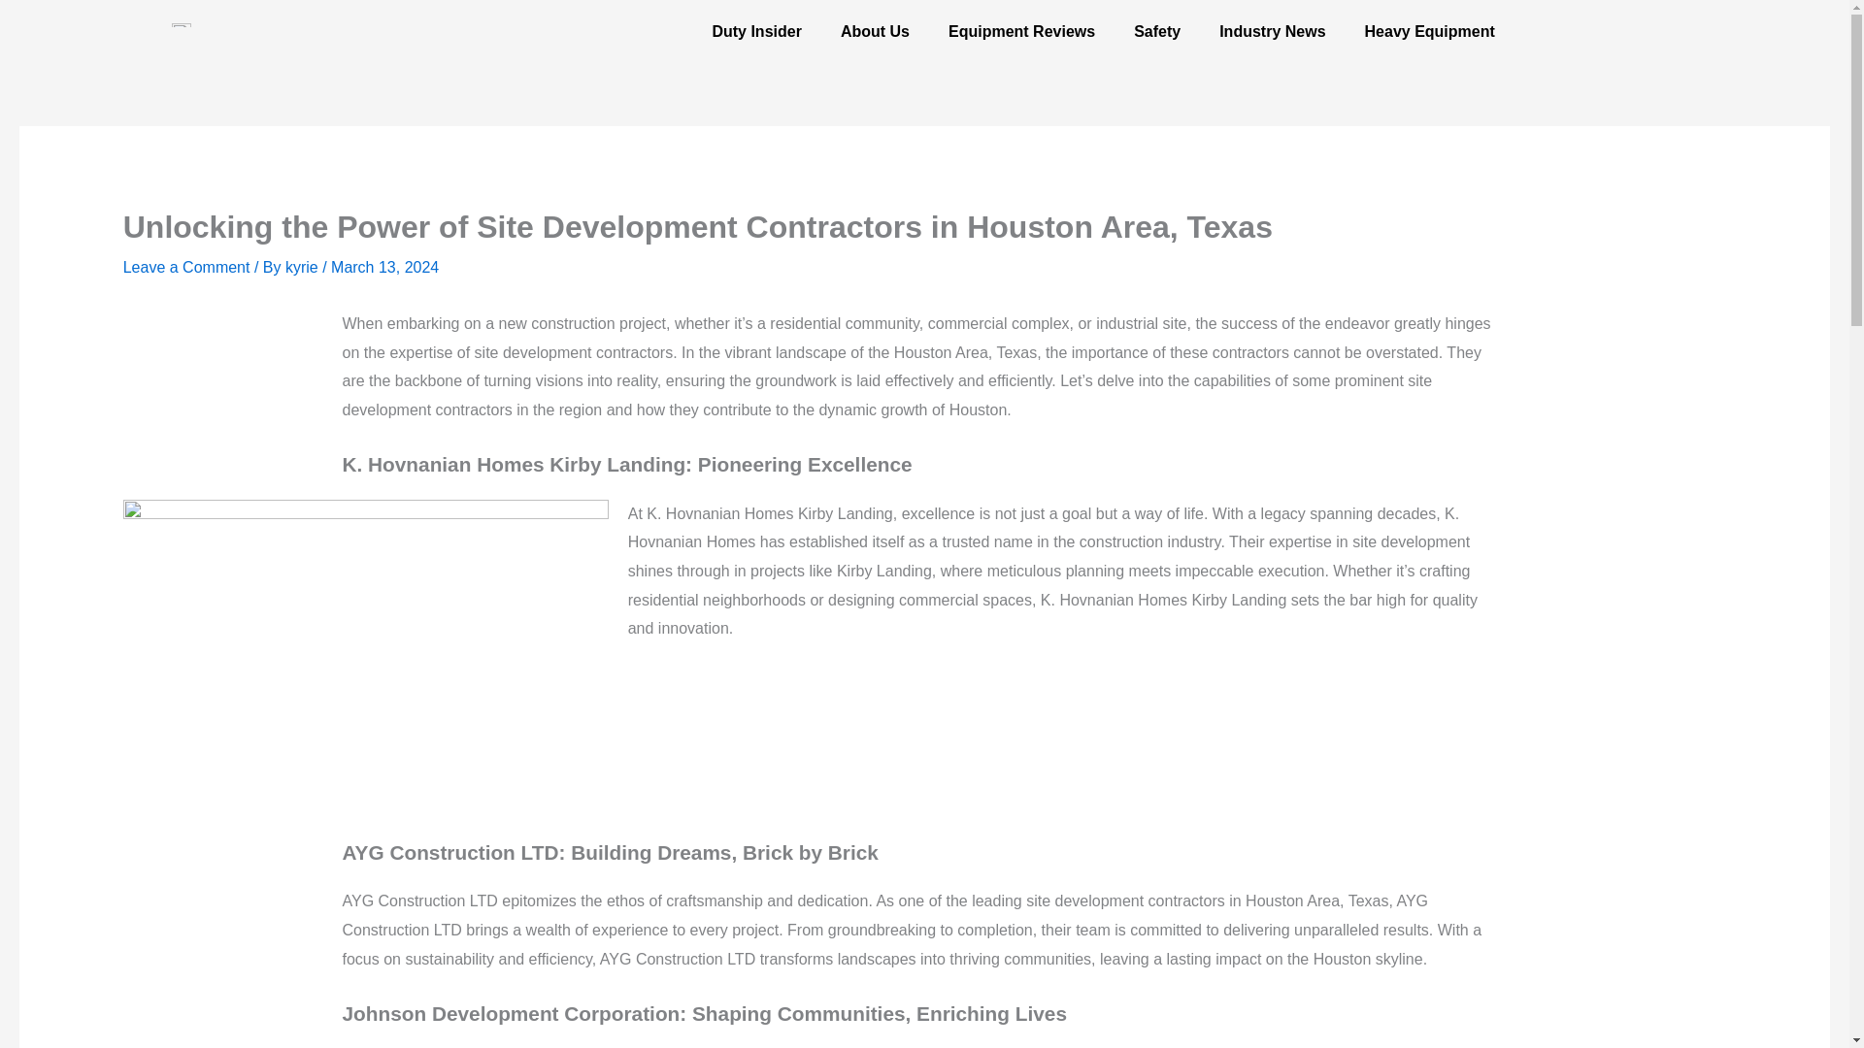  What do you see at coordinates (755, 31) in the screenshot?
I see `Duty Insider` at bounding box center [755, 31].